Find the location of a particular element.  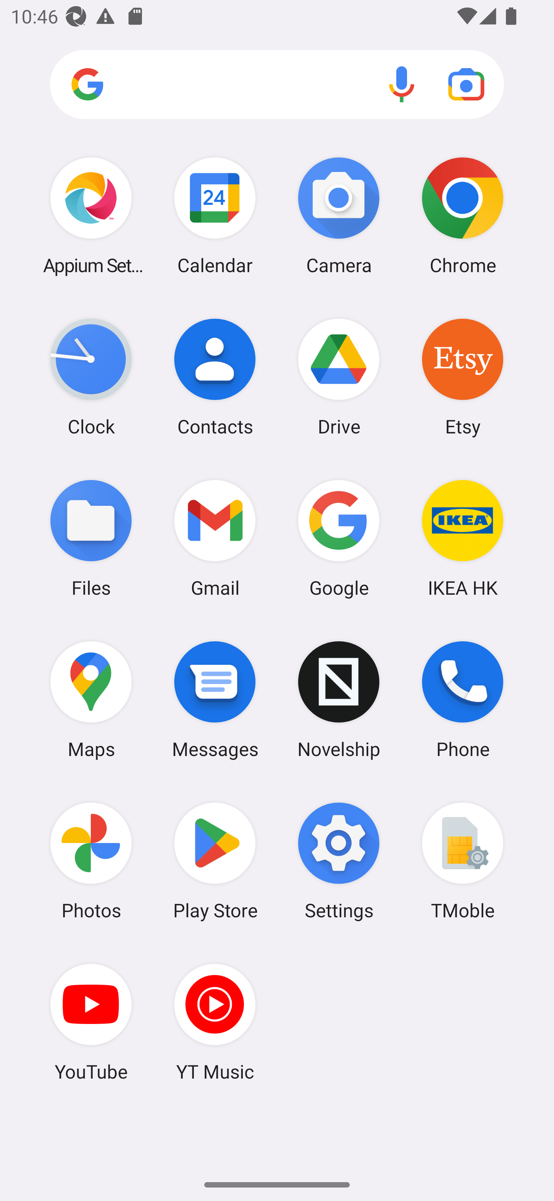

YouTube is located at coordinates (91, 1022).